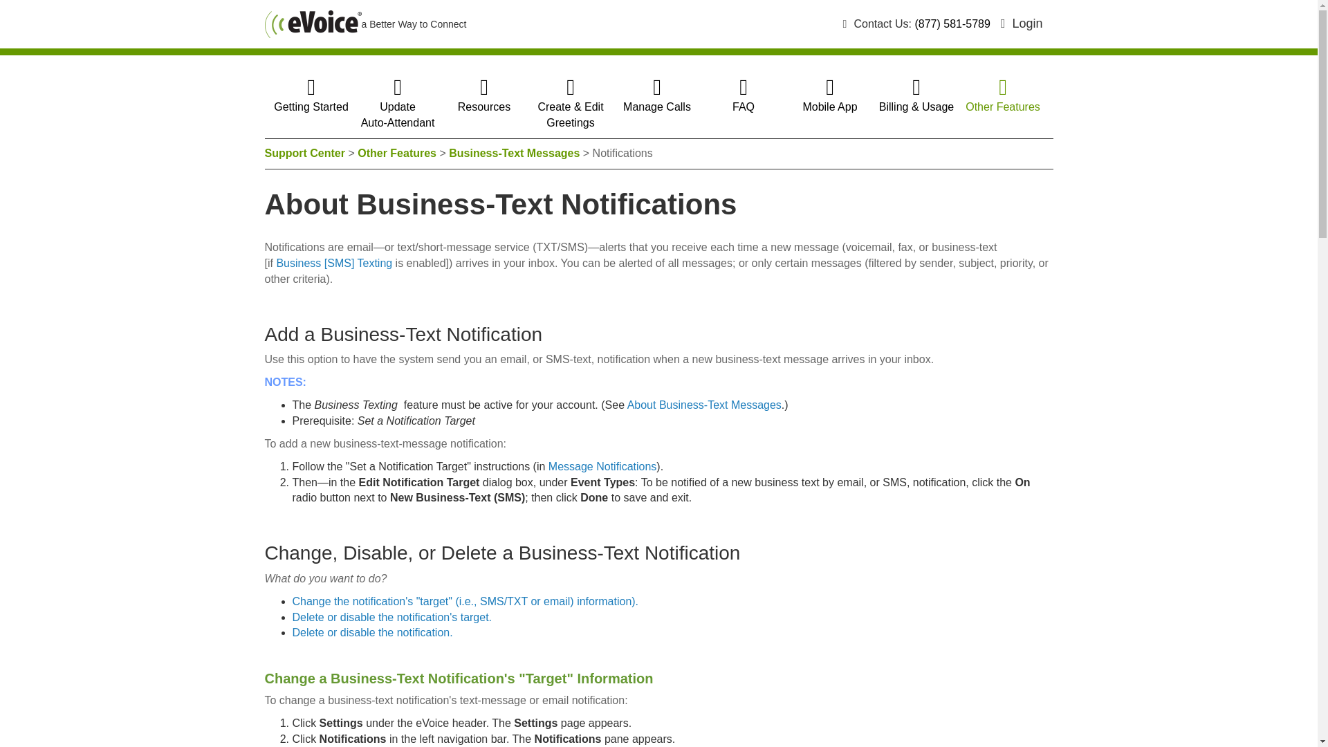  What do you see at coordinates (304, 153) in the screenshot?
I see `Support Center` at bounding box center [304, 153].